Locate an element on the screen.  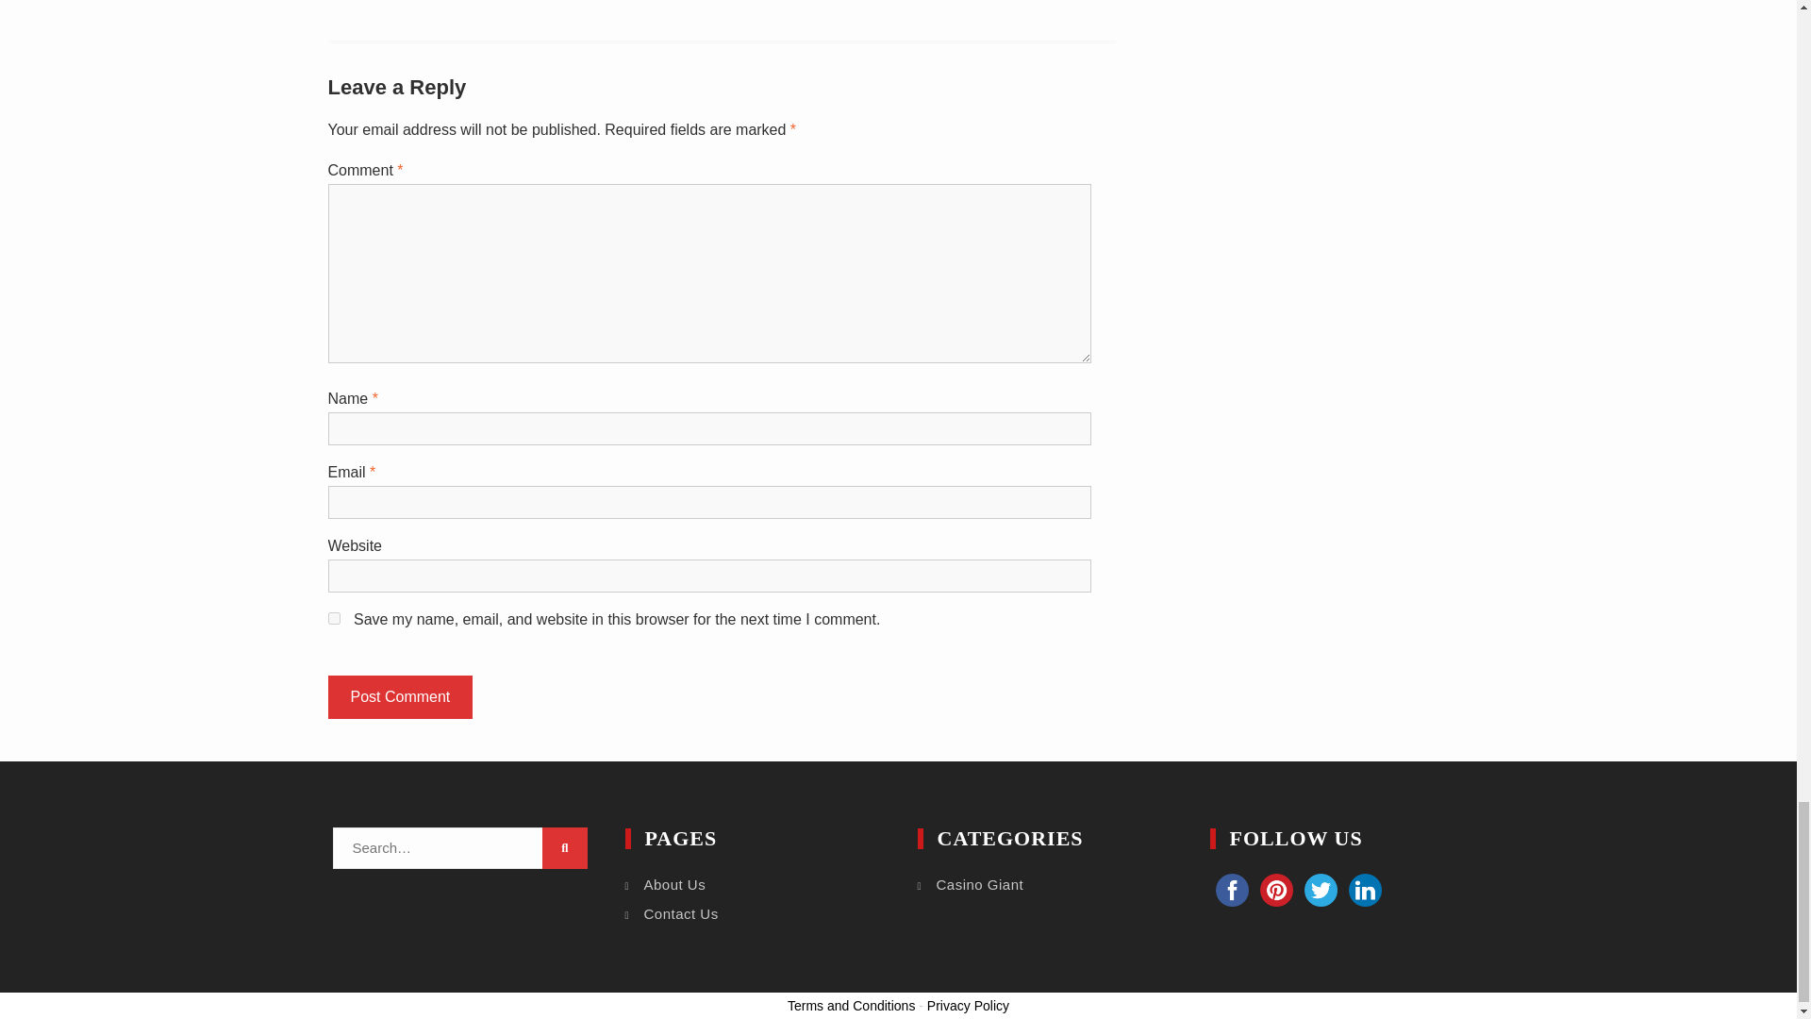
LinkedIn is located at coordinates (1365, 890).